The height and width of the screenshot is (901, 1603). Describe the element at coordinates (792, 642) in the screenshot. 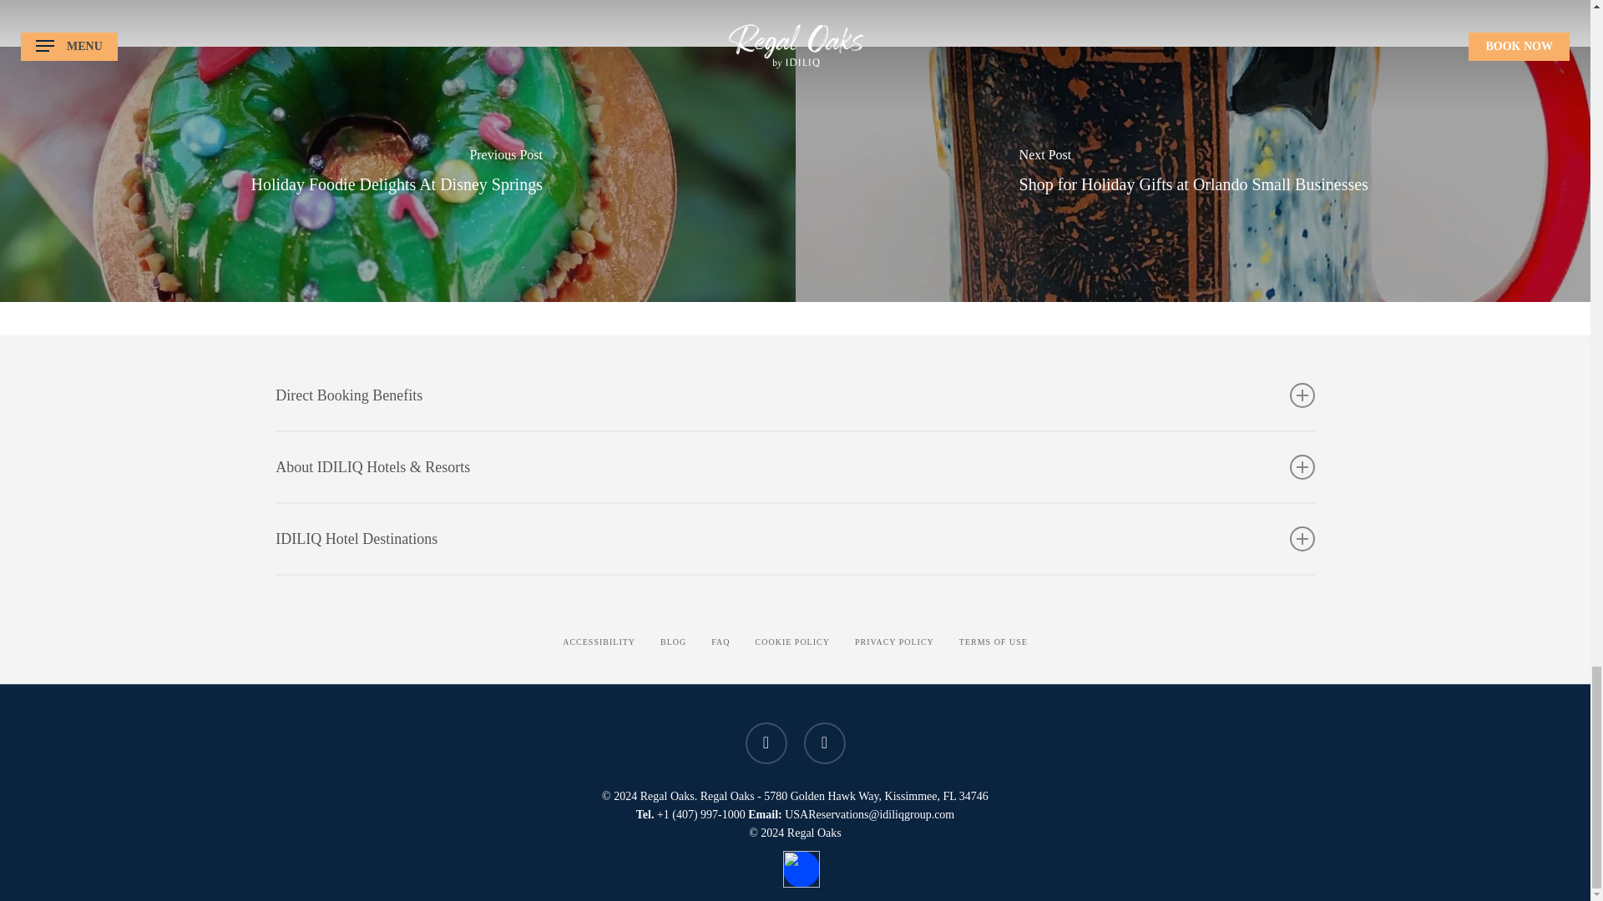

I see `COOKIE POLICY` at that location.